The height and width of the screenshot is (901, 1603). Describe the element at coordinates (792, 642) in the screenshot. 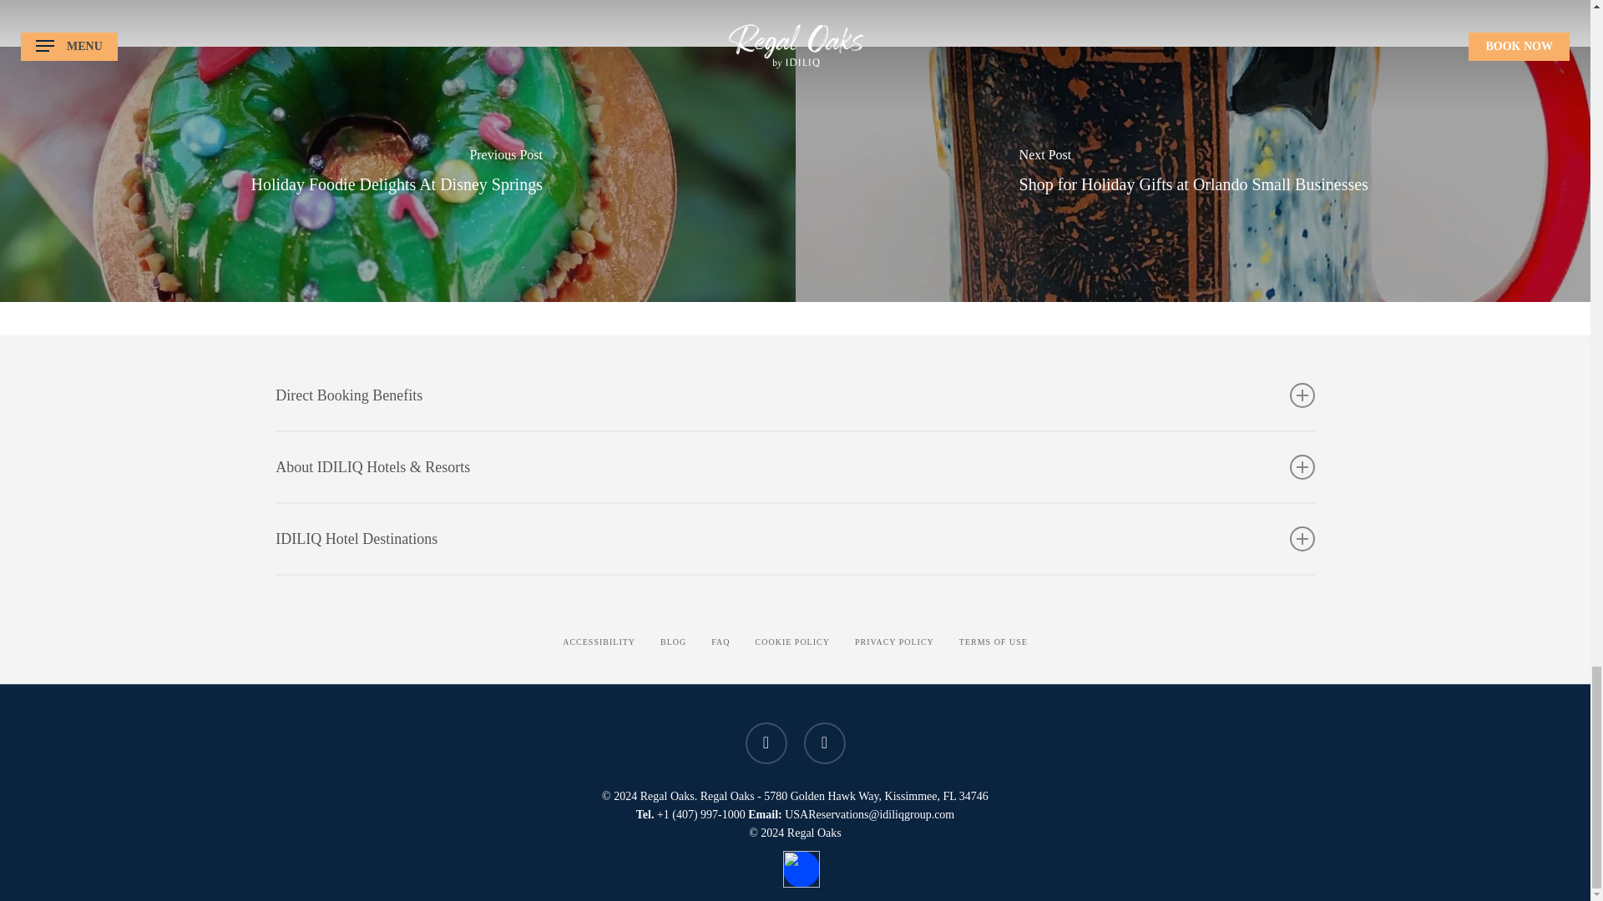

I see `COOKIE POLICY` at that location.